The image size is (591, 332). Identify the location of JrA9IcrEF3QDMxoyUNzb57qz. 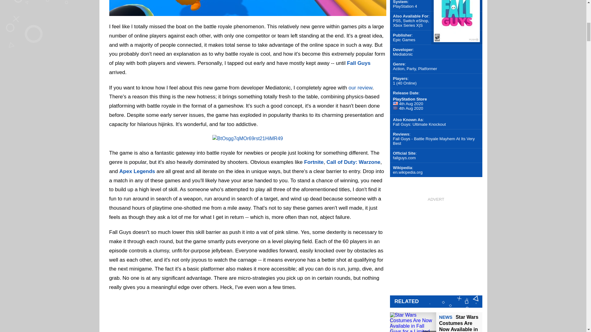
(247, 12).